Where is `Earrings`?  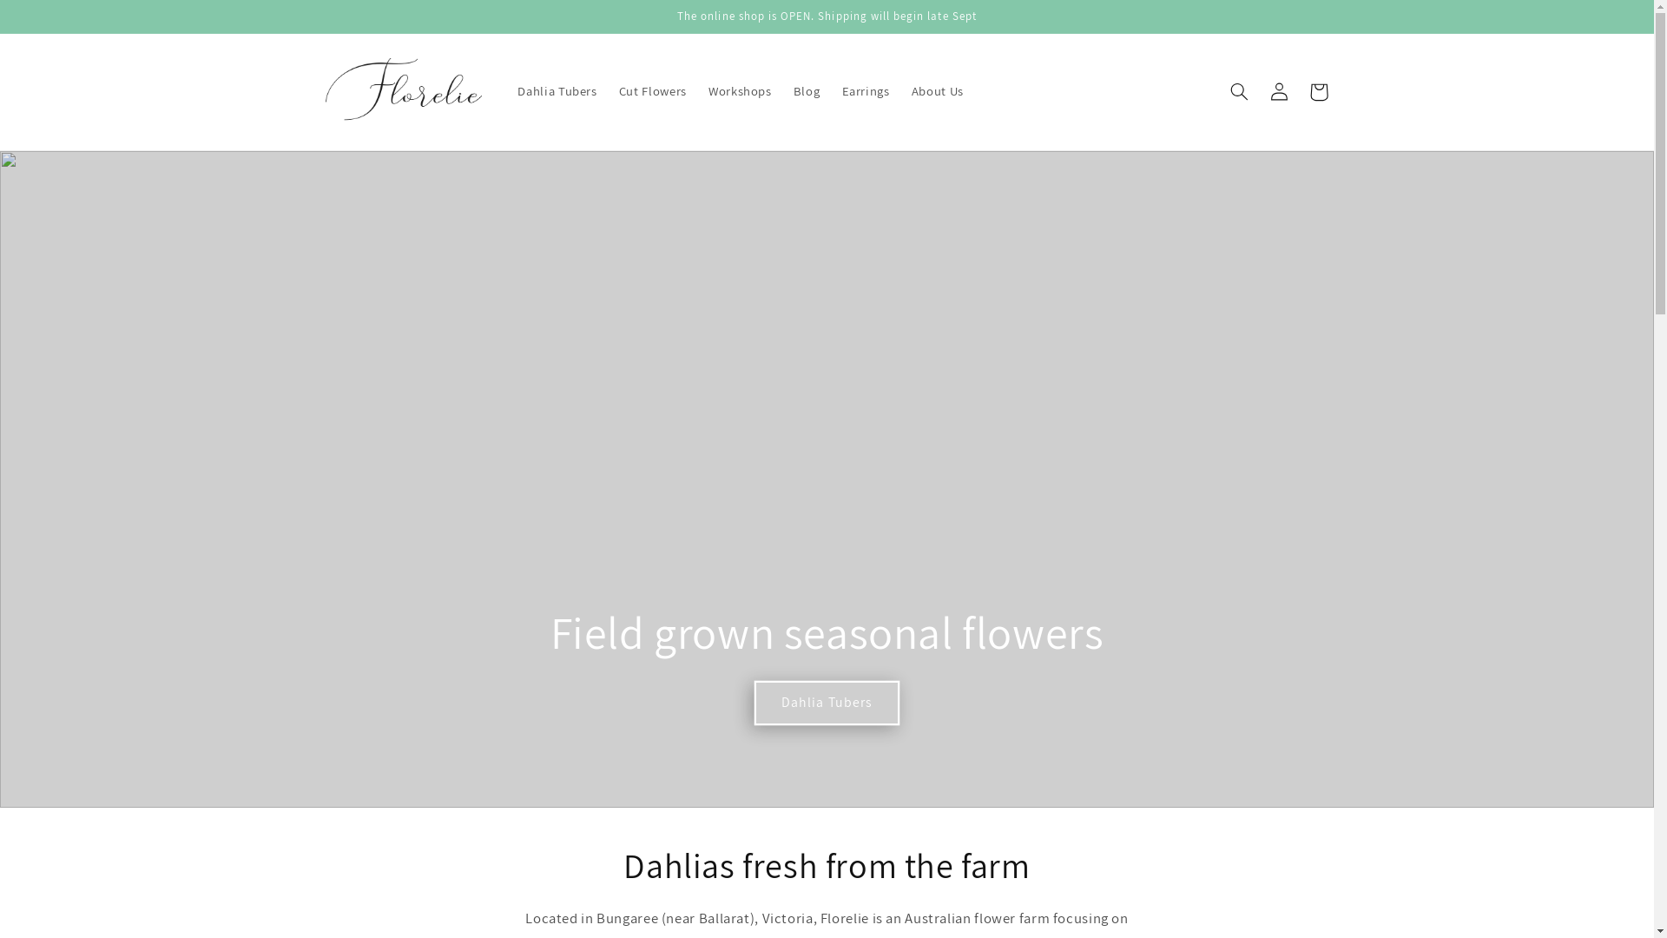
Earrings is located at coordinates (866, 92).